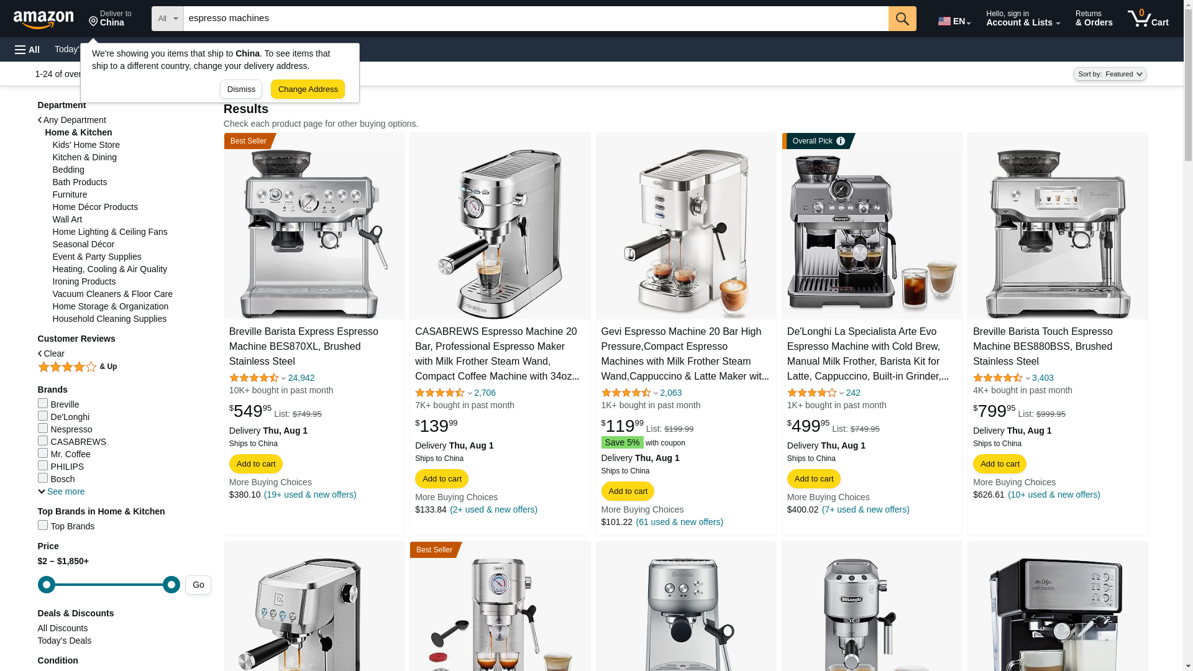 This screenshot has width=1193, height=671. I want to click on Skip to main content, so click(49, 17).